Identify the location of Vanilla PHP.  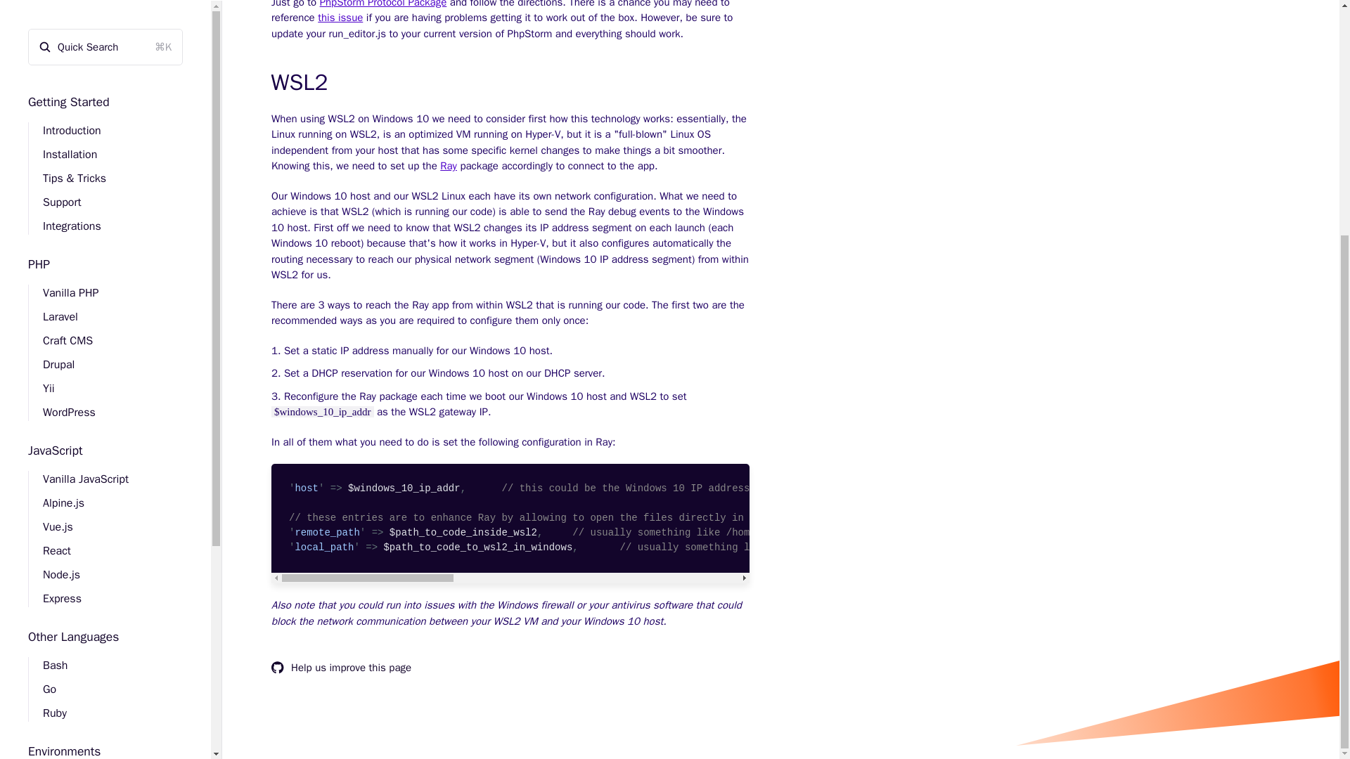
(63, 42).